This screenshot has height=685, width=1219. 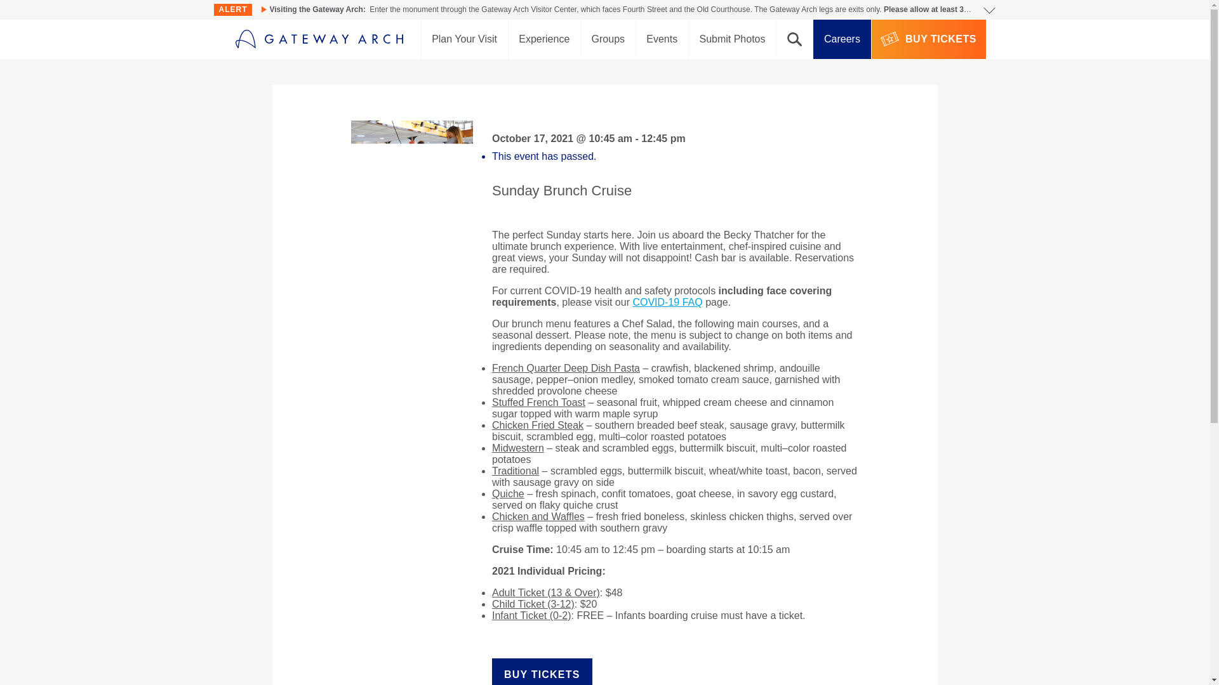 What do you see at coordinates (608, 39) in the screenshot?
I see `Groups` at bounding box center [608, 39].